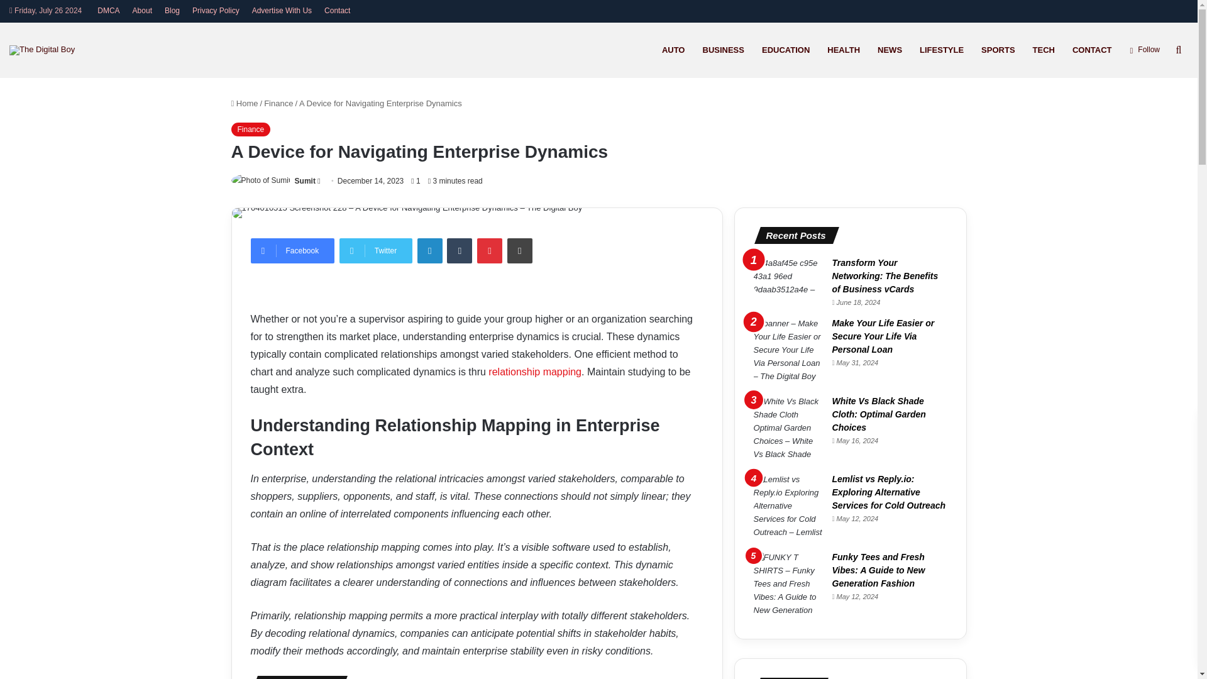  I want to click on Facebook, so click(292, 251).